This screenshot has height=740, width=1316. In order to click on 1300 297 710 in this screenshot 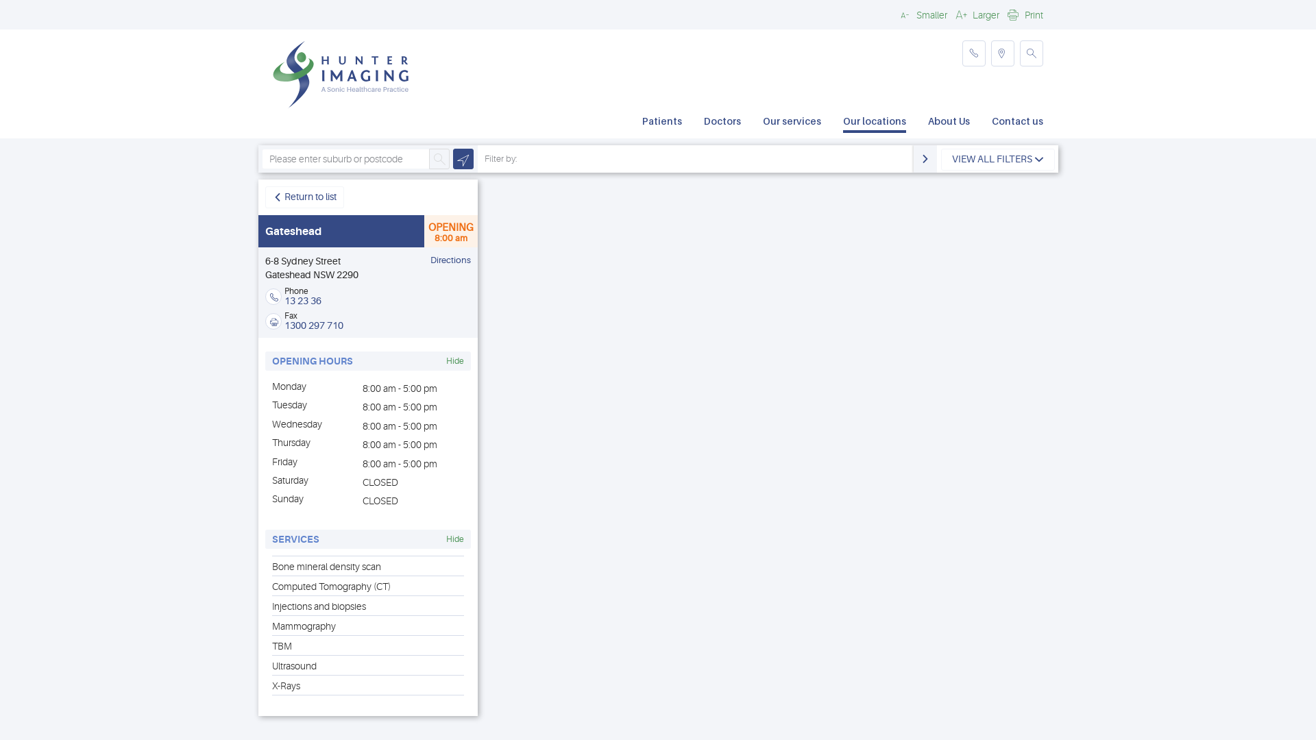, I will do `click(314, 325)`.